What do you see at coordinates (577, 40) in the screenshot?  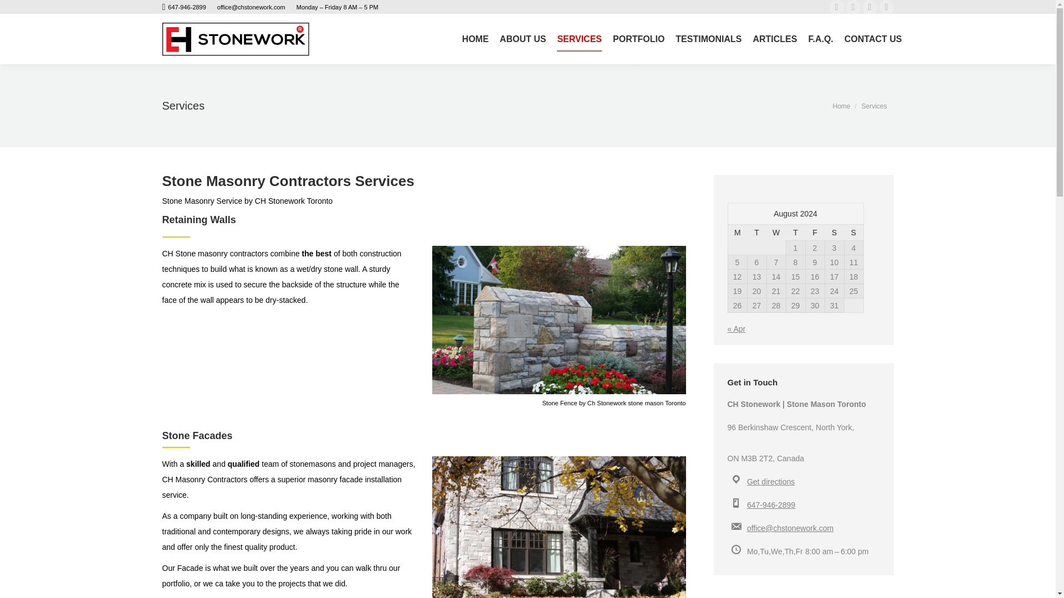 I see `What we do` at bounding box center [577, 40].